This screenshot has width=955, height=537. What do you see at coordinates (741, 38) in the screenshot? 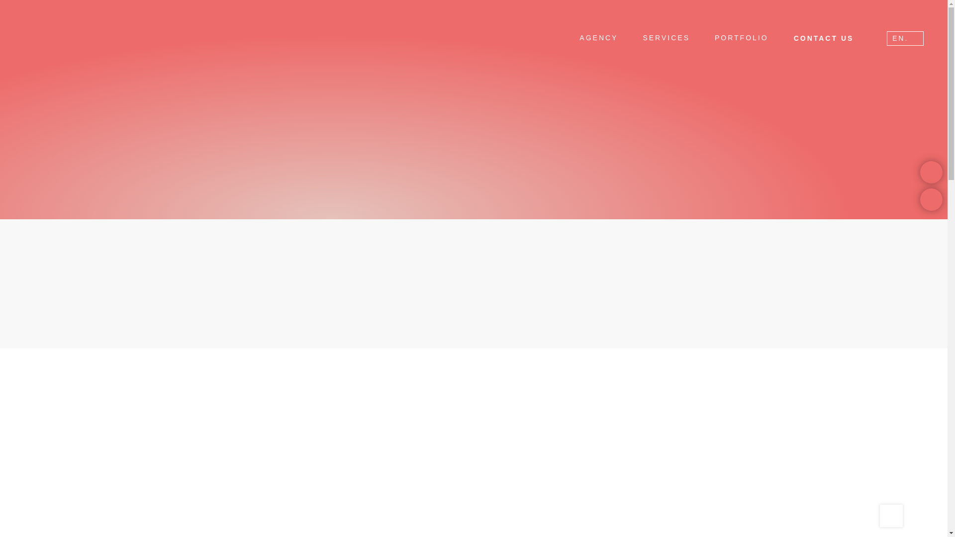
I see `PORTFOLIO` at bounding box center [741, 38].